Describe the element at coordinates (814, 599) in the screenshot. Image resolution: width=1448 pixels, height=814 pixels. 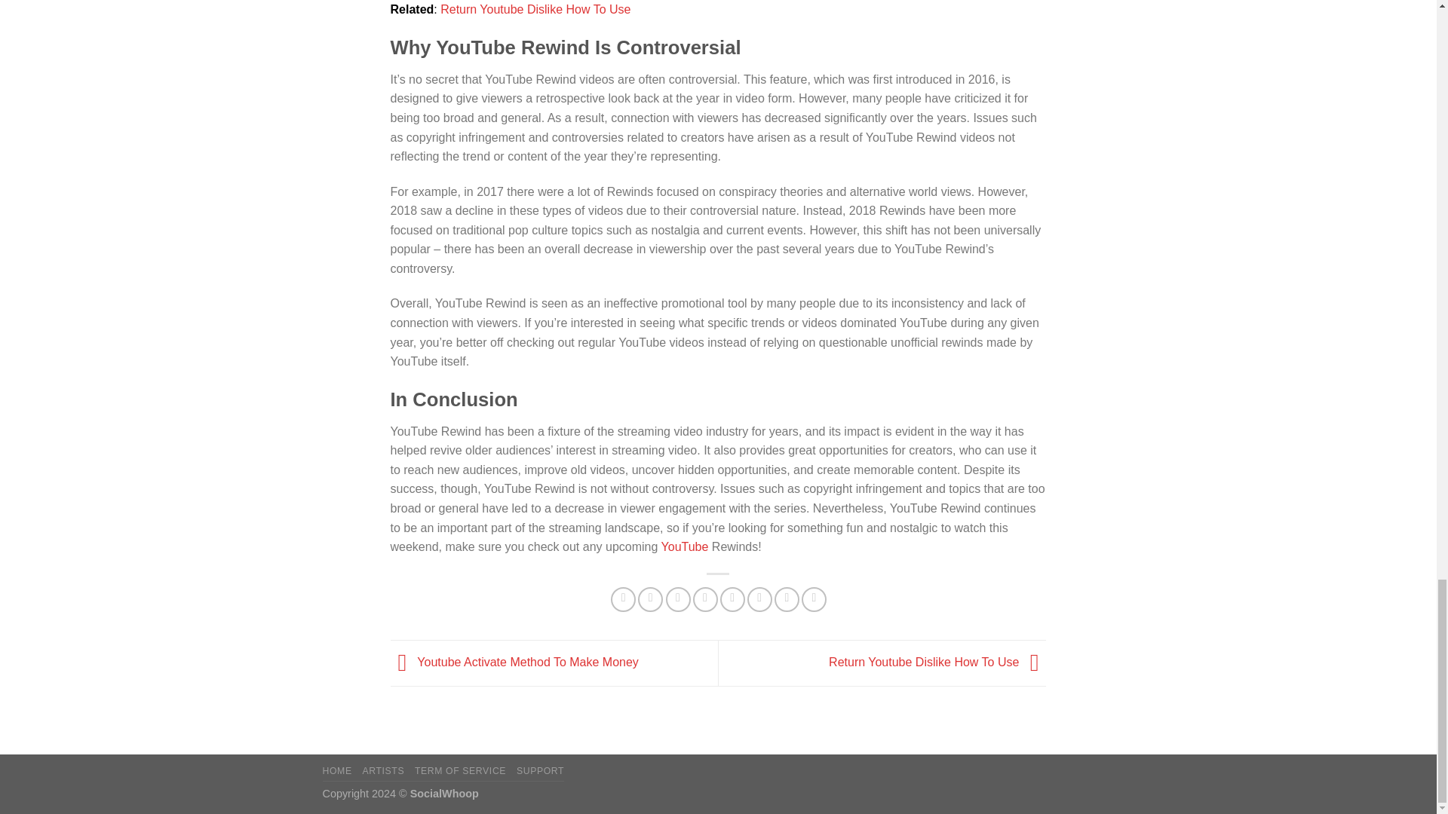
I see `Share on Telegram` at that location.